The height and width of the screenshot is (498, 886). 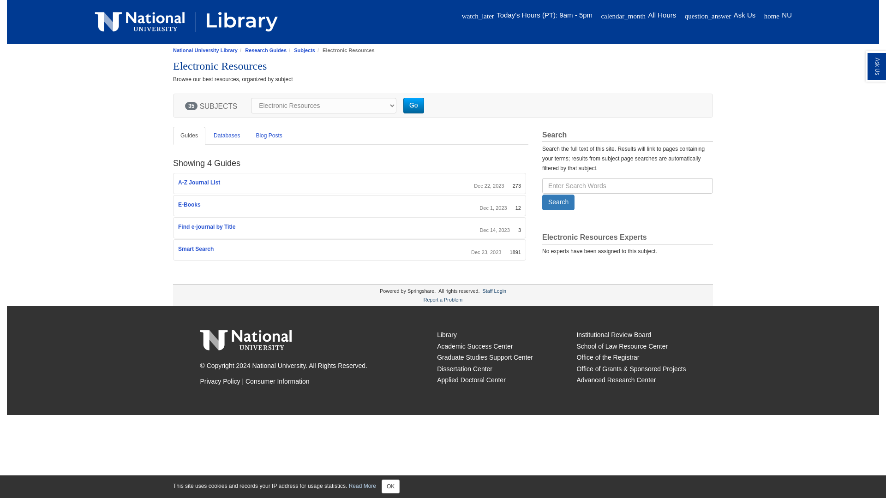 I want to click on Databases, so click(x=227, y=136).